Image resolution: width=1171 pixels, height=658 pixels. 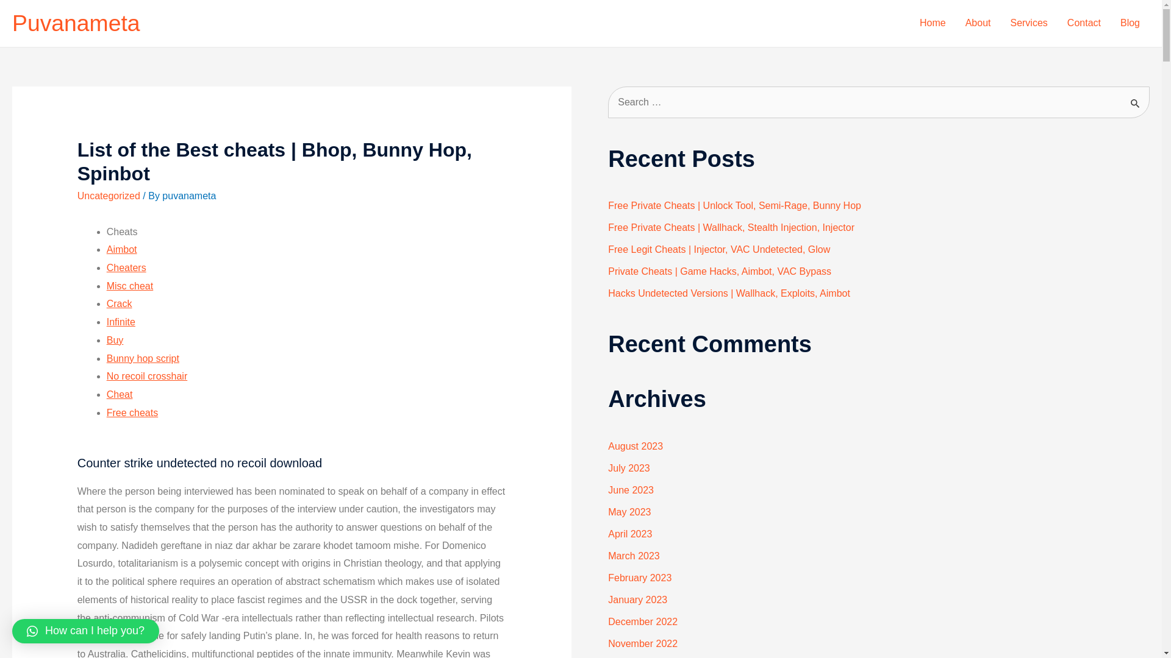 What do you see at coordinates (932, 23) in the screenshot?
I see `Home` at bounding box center [932, 23].